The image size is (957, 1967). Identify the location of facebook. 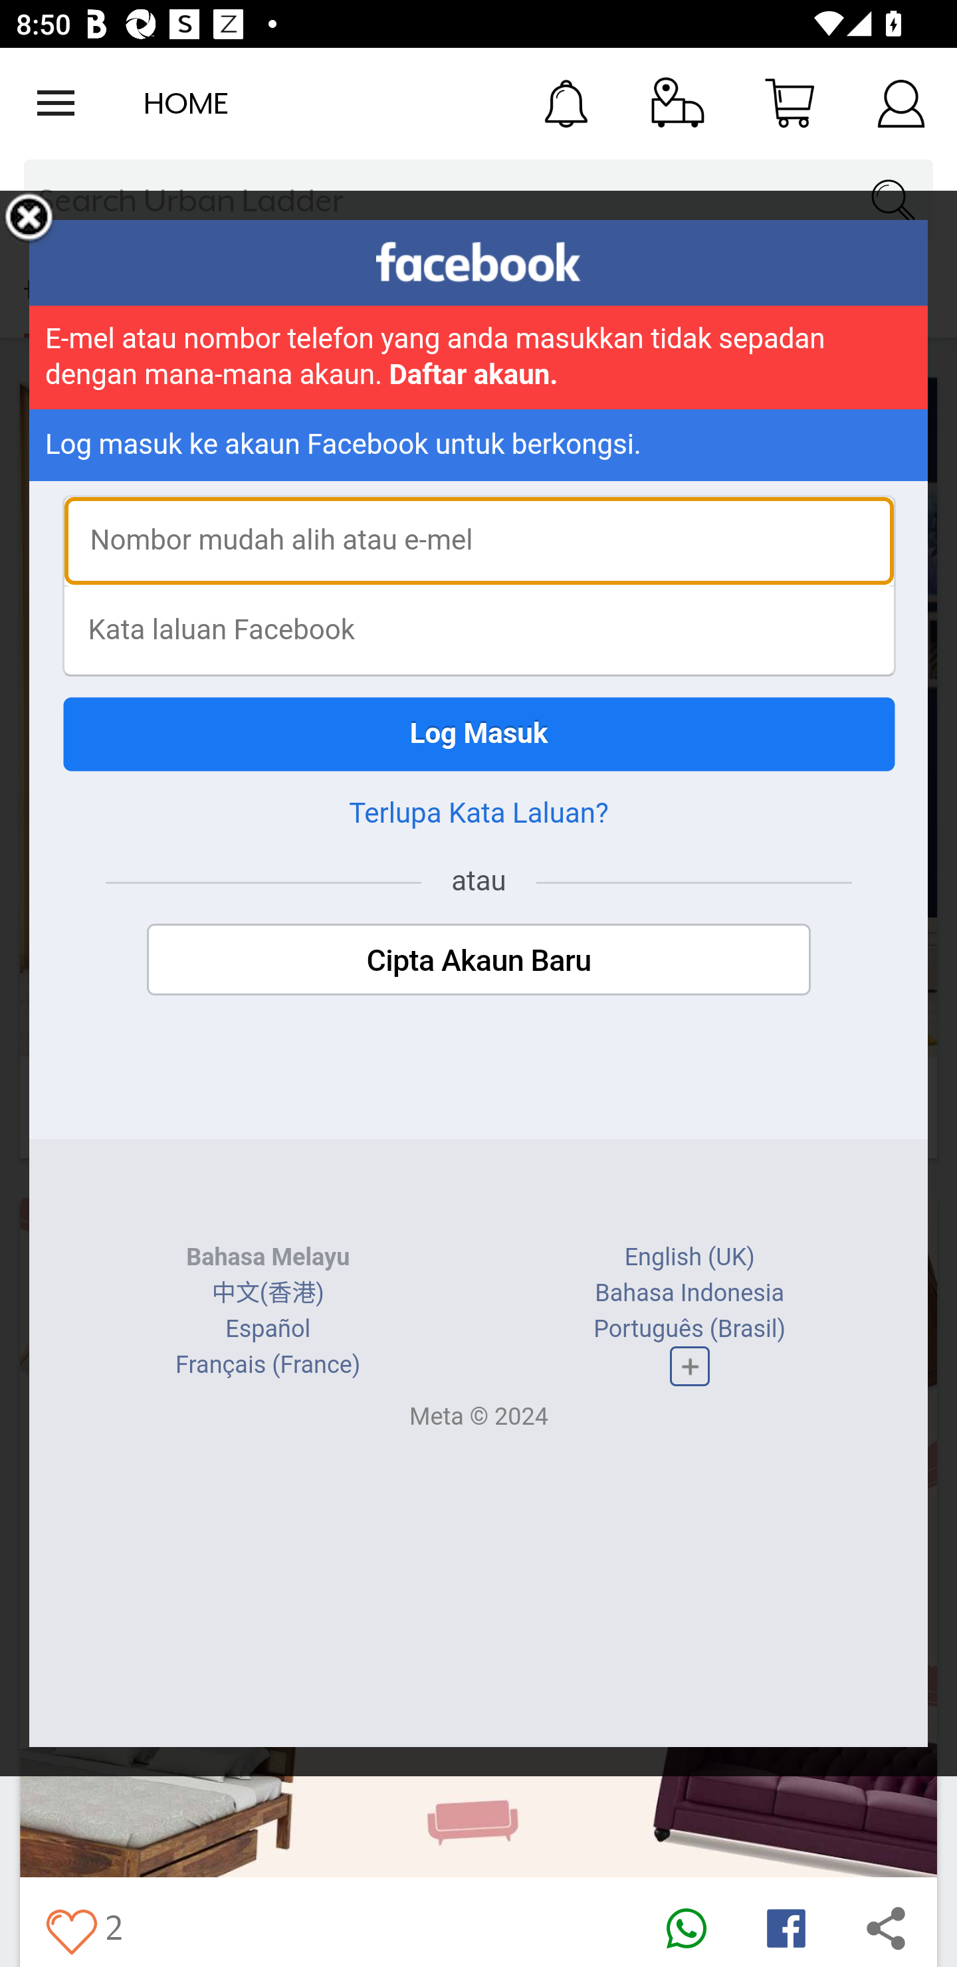
(478, 262).